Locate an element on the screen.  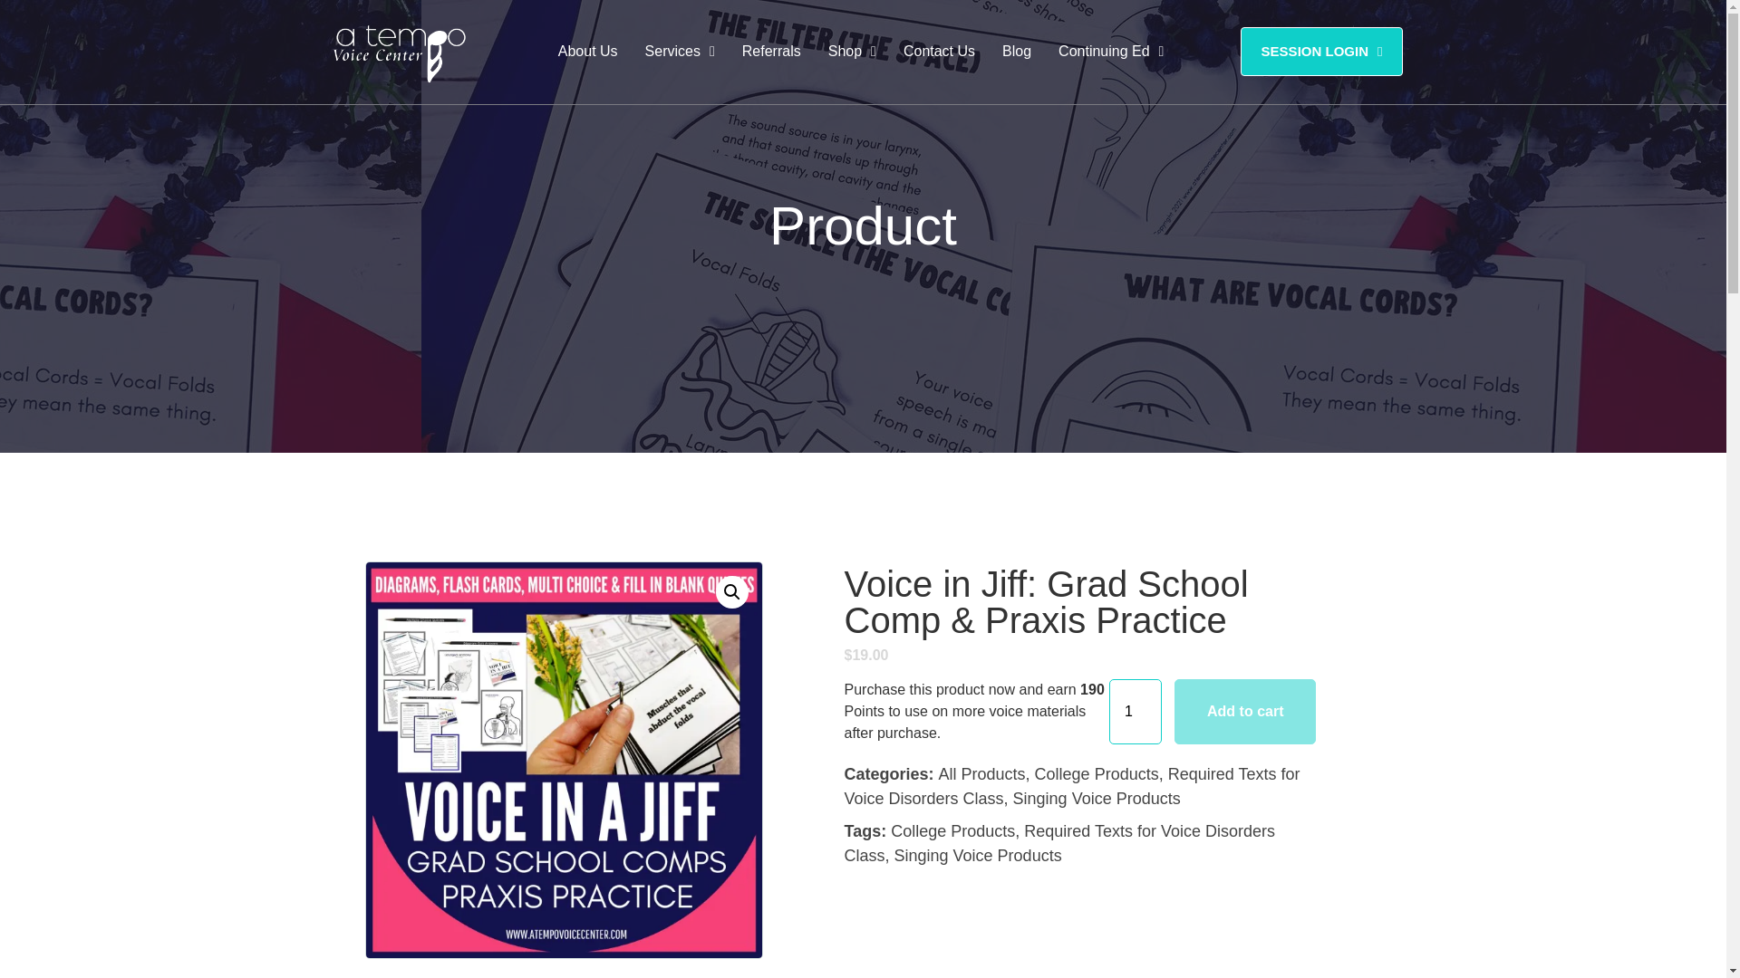
About Us is located at coordinates (587, 51).